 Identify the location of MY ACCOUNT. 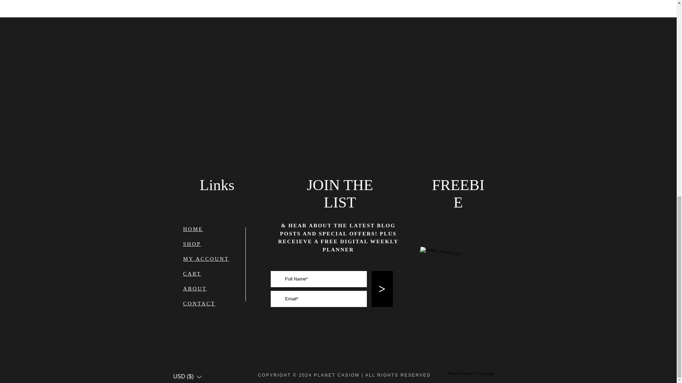
(206, 259).